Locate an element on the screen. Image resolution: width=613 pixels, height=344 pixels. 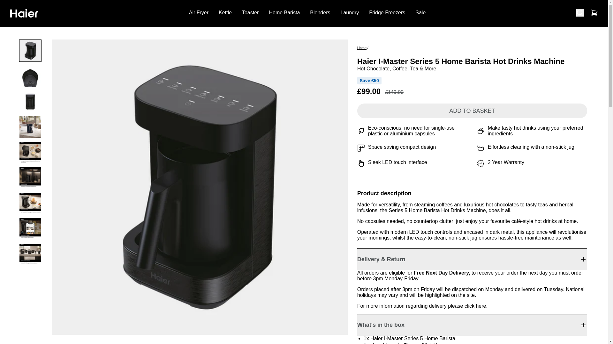
Laundry is located at coordinates (349, 12).